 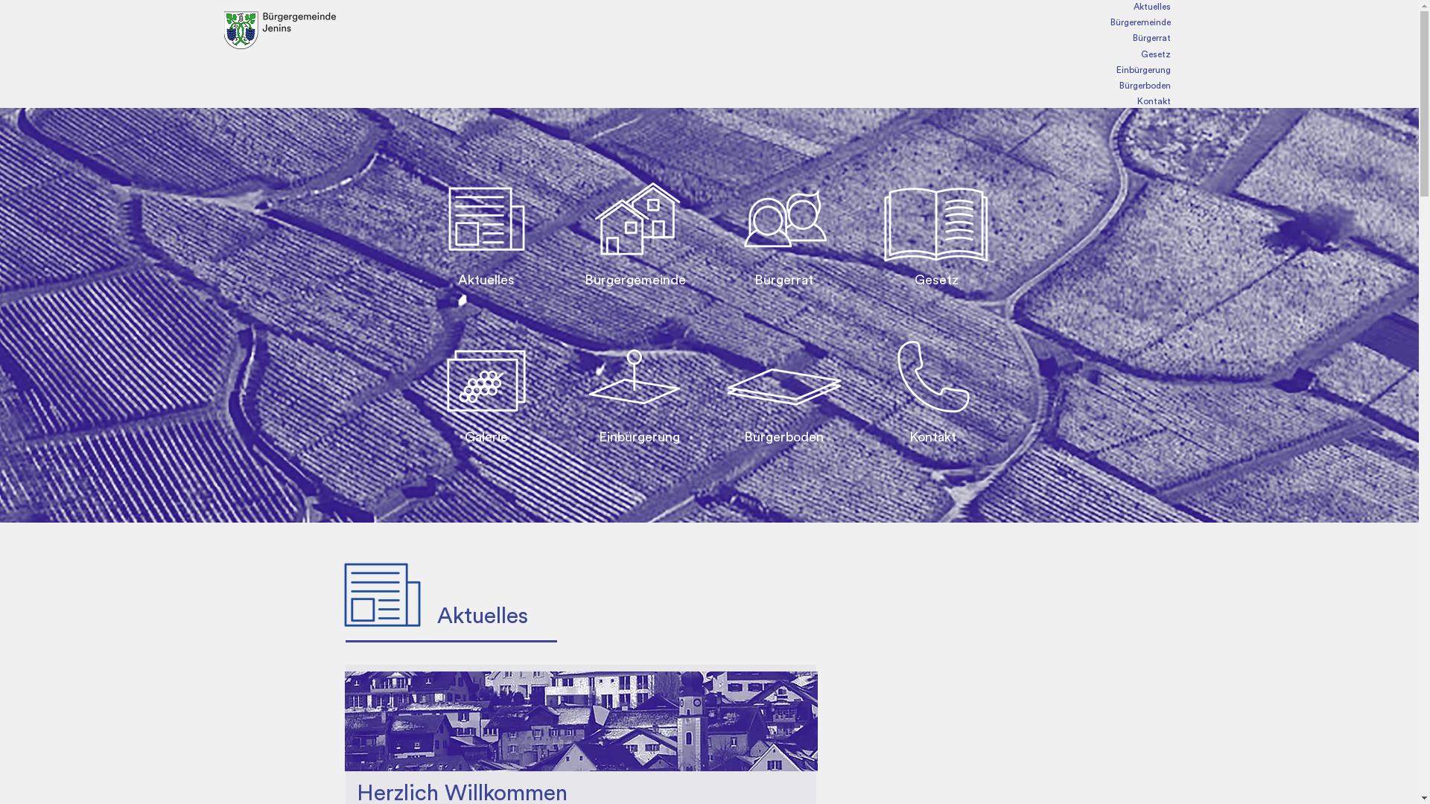 What do you see at coordinates (1020, 7) in the screenshot?
I see `Aktuelles` at bounding box center [1020, 7].